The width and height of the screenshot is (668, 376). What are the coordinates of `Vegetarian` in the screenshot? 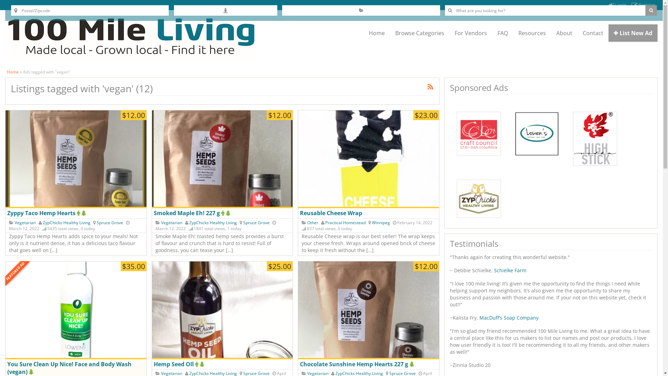 It's located at (25, 223).